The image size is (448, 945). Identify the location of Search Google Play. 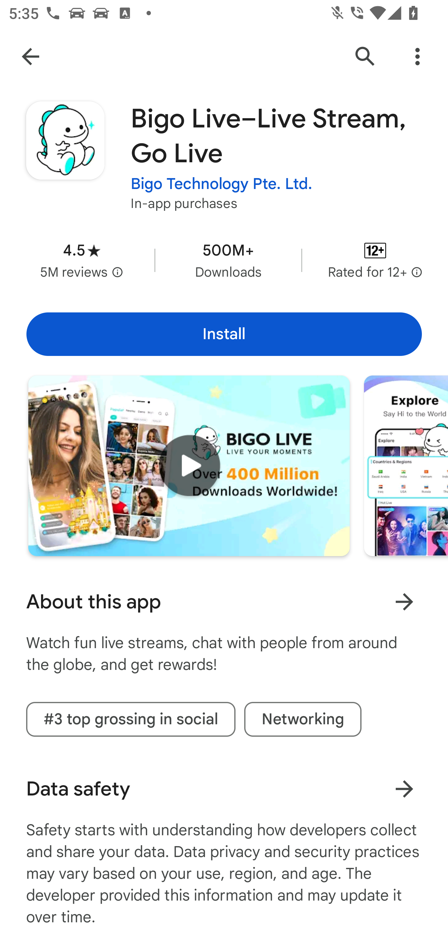
(365, 57).